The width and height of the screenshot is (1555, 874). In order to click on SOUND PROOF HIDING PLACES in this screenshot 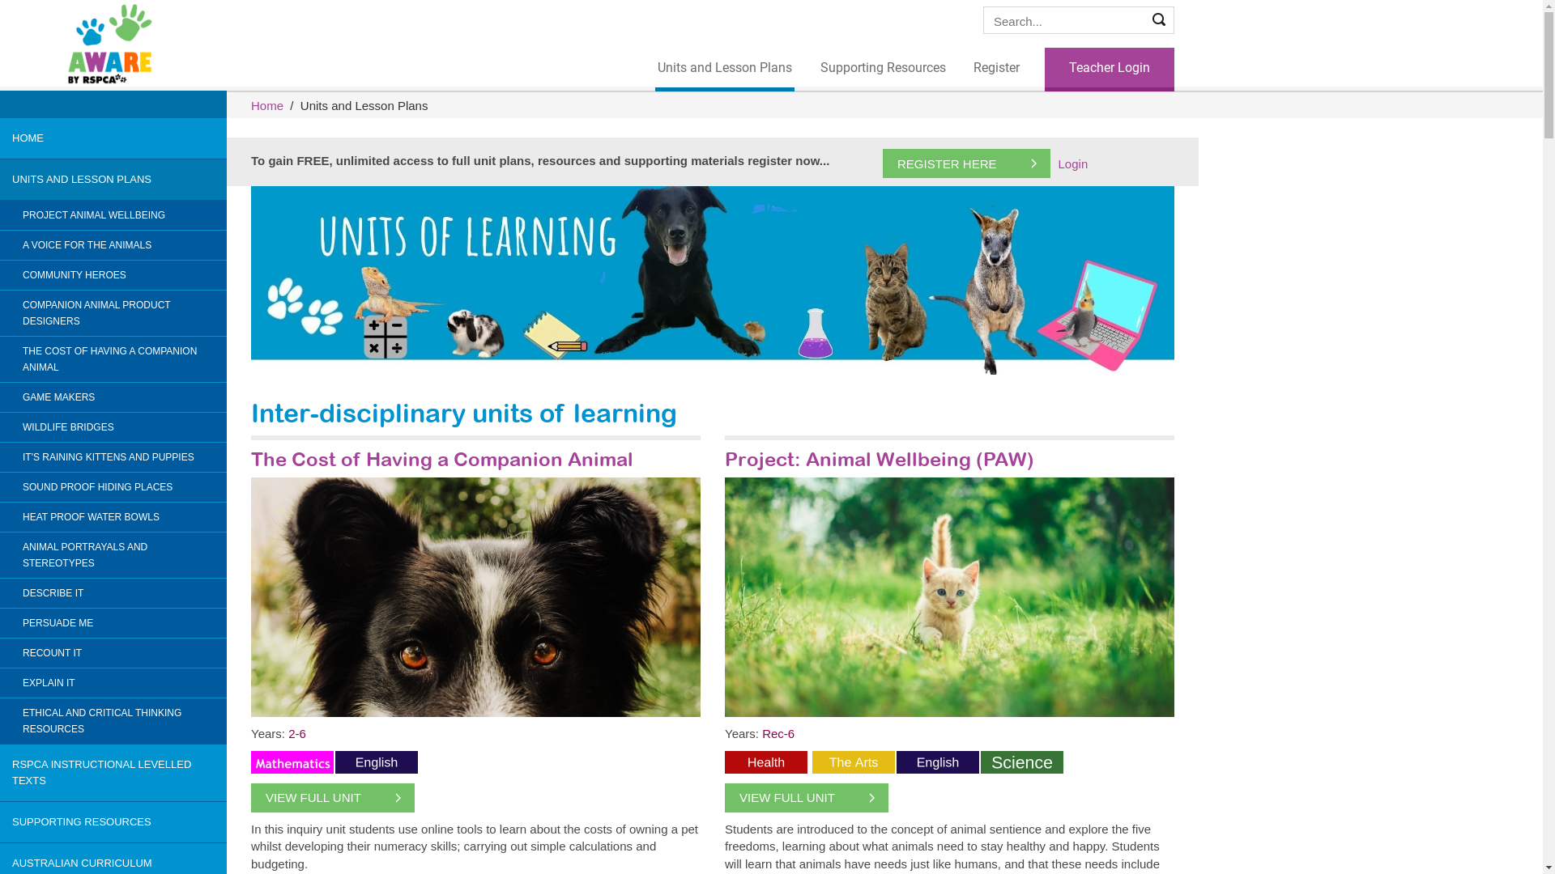, I will do `click(113, 487)`.